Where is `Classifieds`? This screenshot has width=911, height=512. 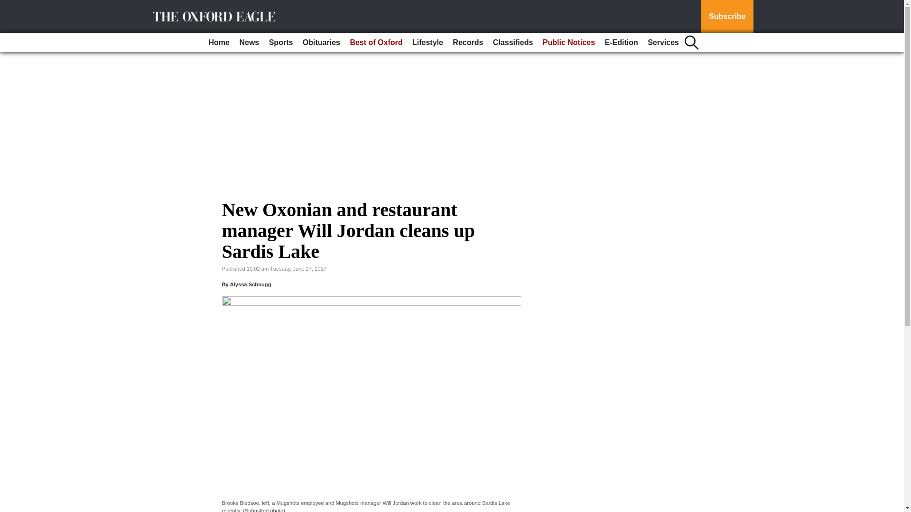
Classifieds is located at coordinates (512, 43).